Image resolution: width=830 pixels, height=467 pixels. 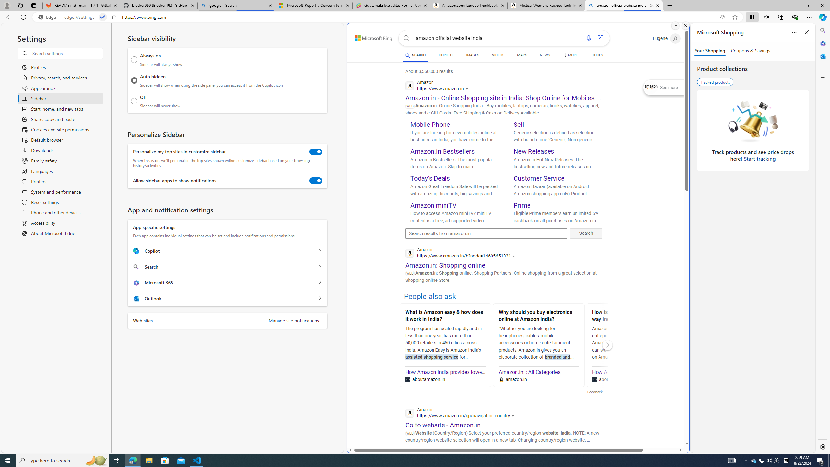 What do you see at coordinates (519, 125) in the screenshot?
I see `Sell` at bounding box center [519, 125].